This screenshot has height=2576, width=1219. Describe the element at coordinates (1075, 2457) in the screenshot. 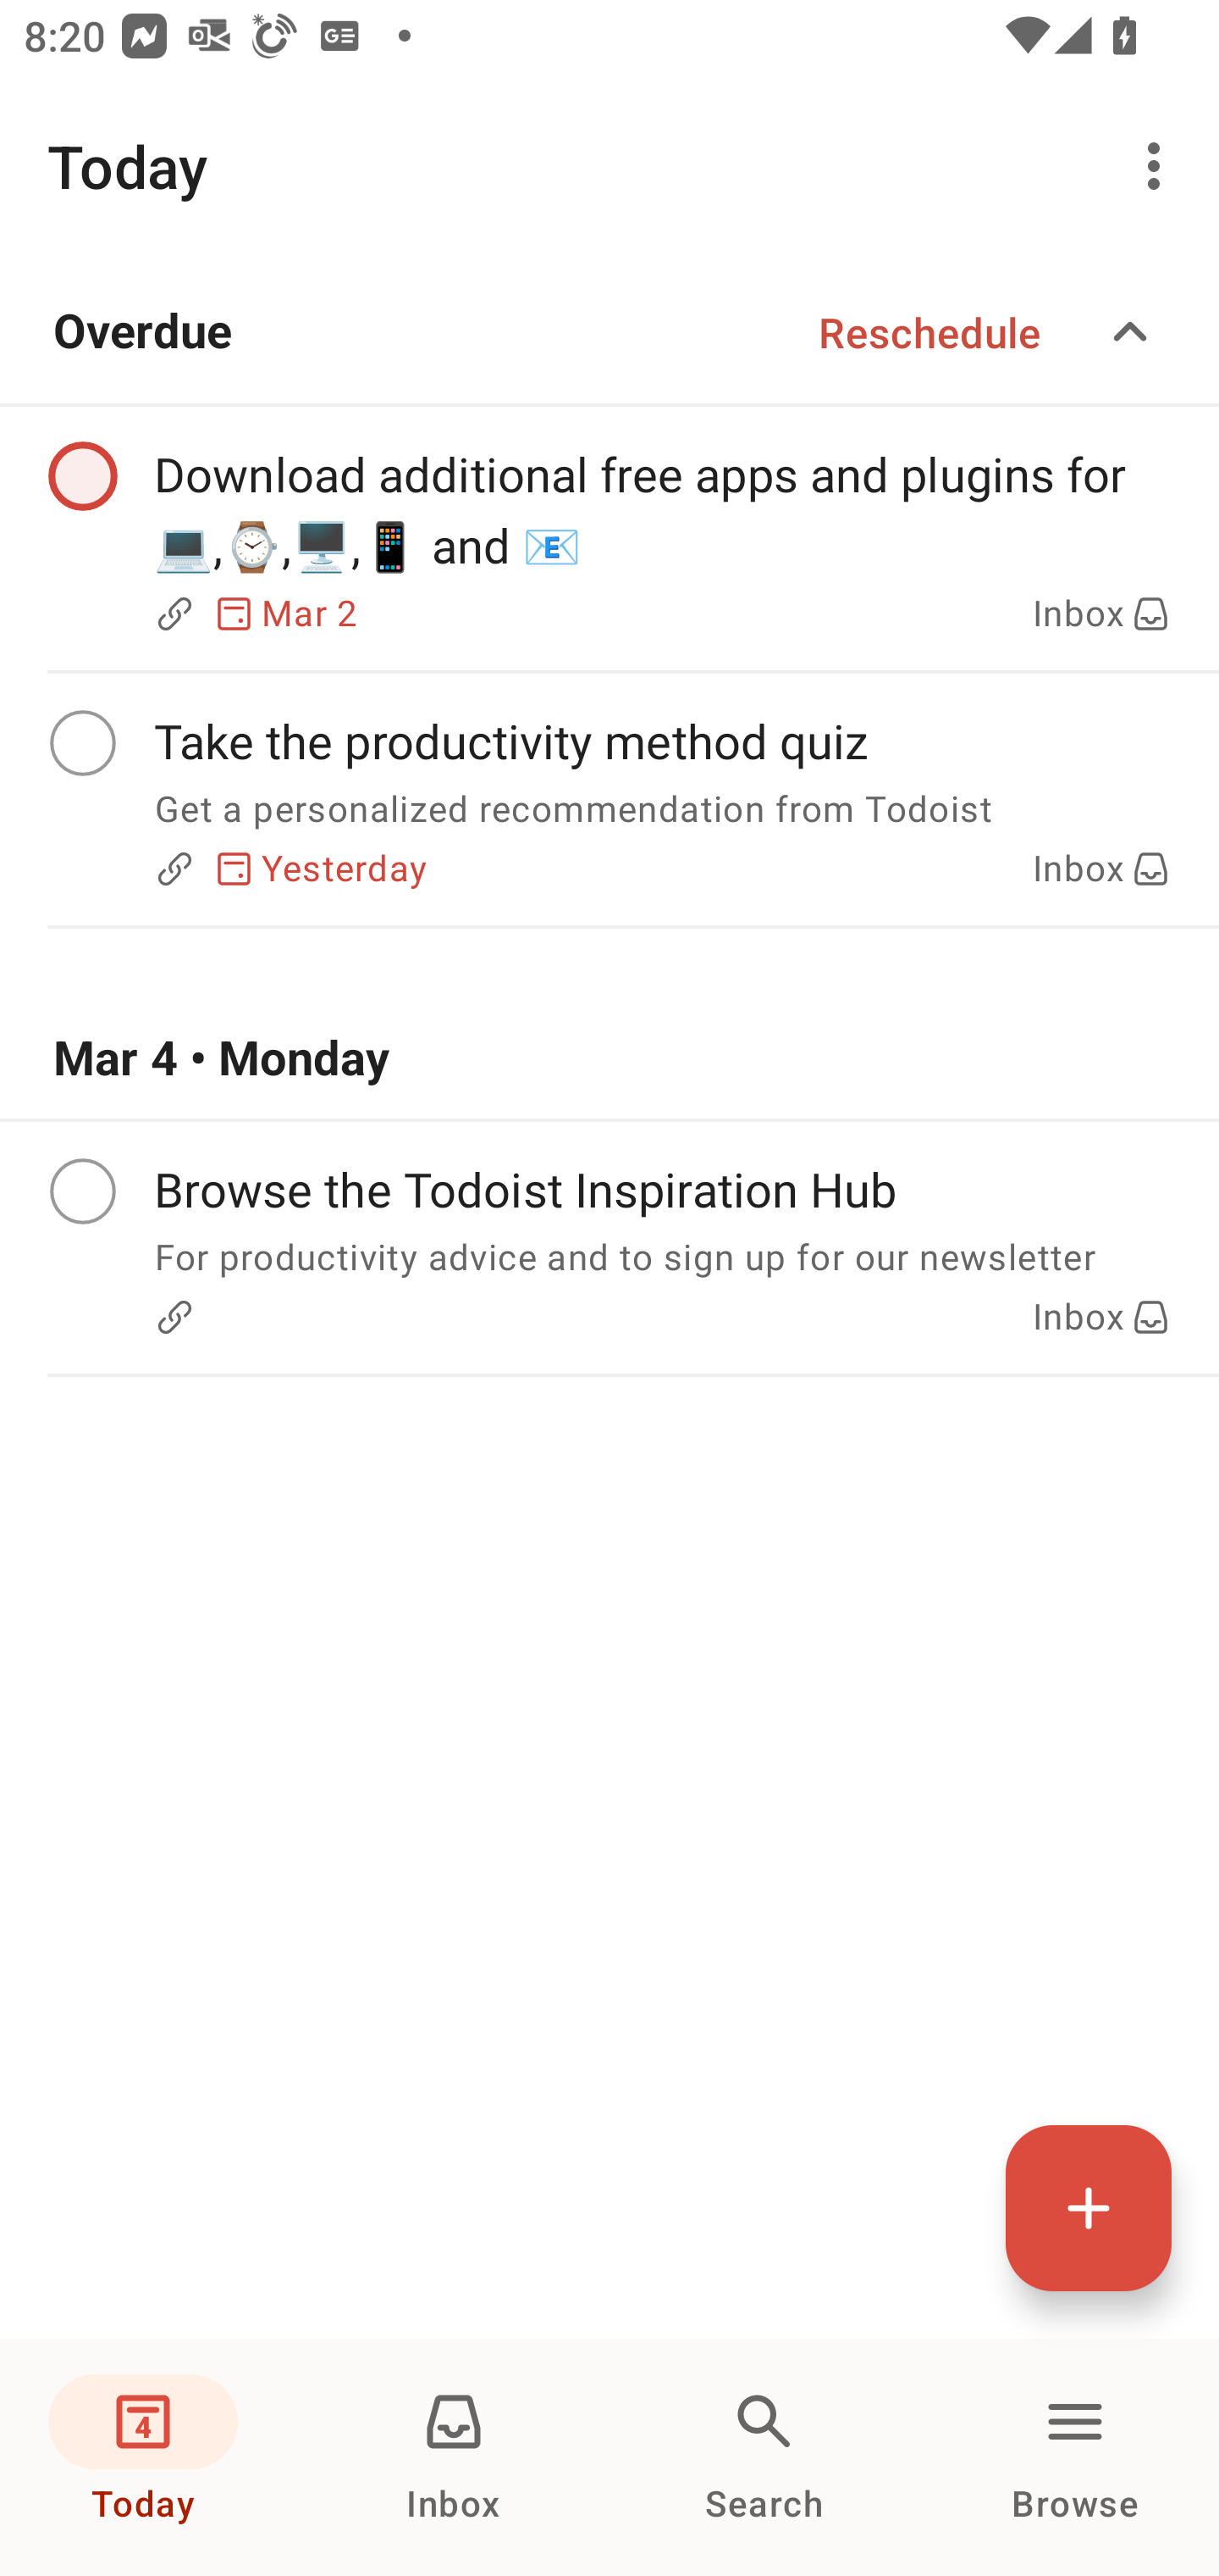

I see `Browse` at that location.